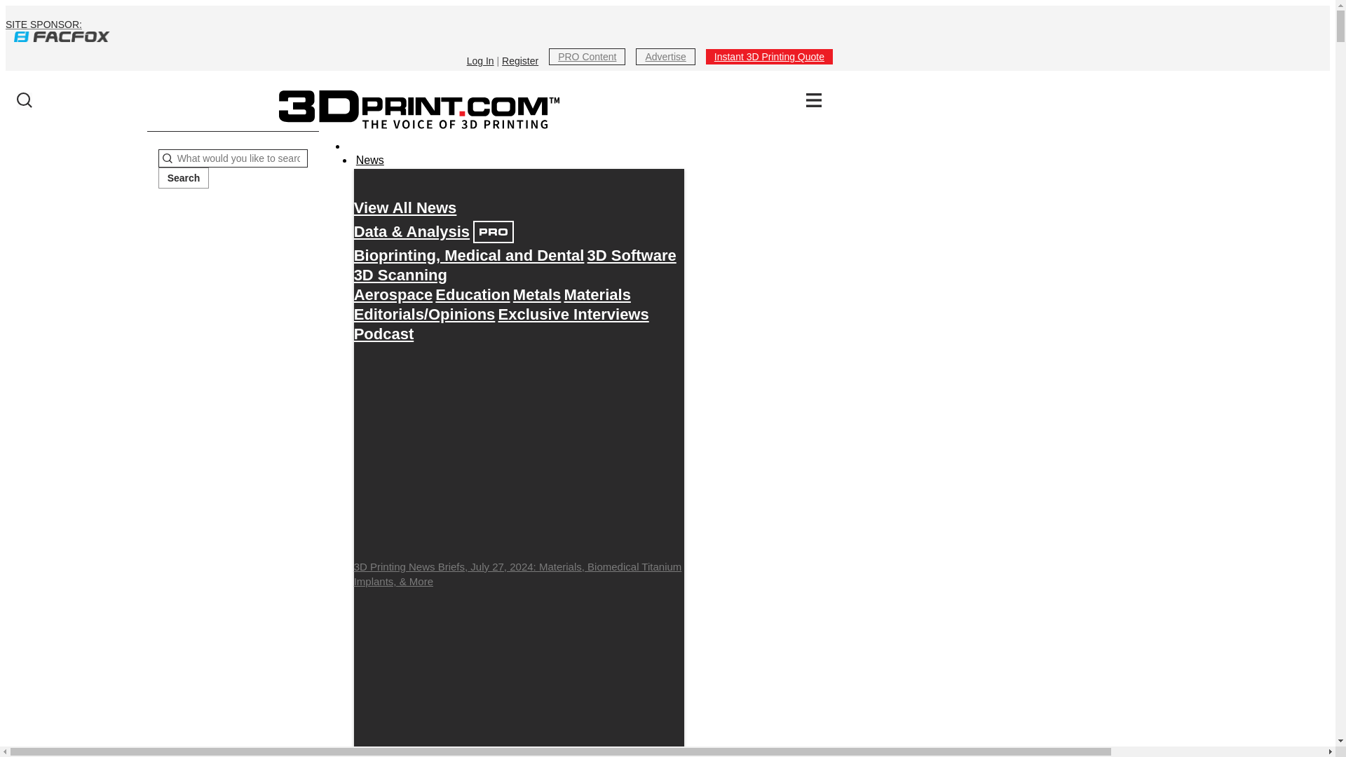  I want to click on Materials, so click(597, 294).